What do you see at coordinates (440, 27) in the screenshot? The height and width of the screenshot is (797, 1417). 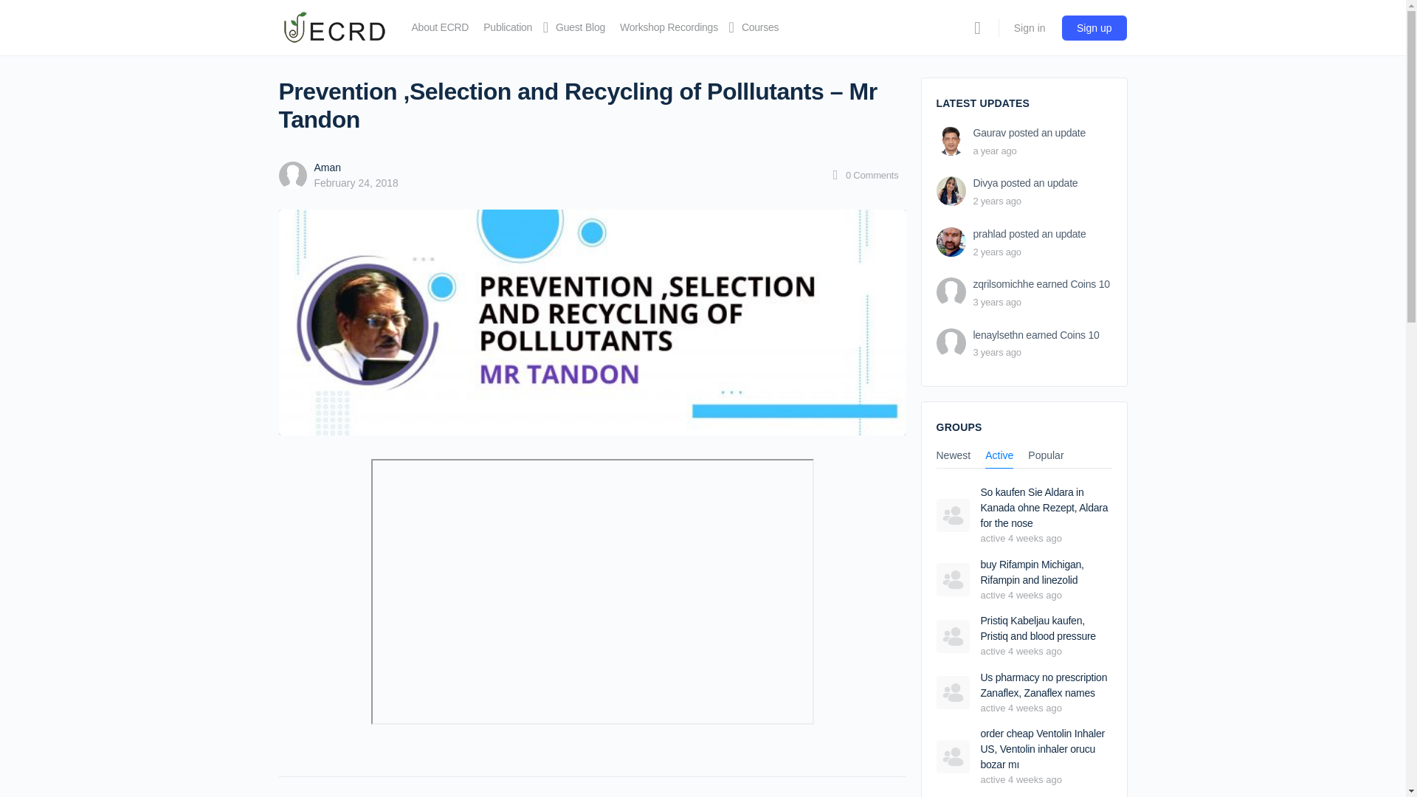 I see `About ECRD` at bounding box center [440, 27].